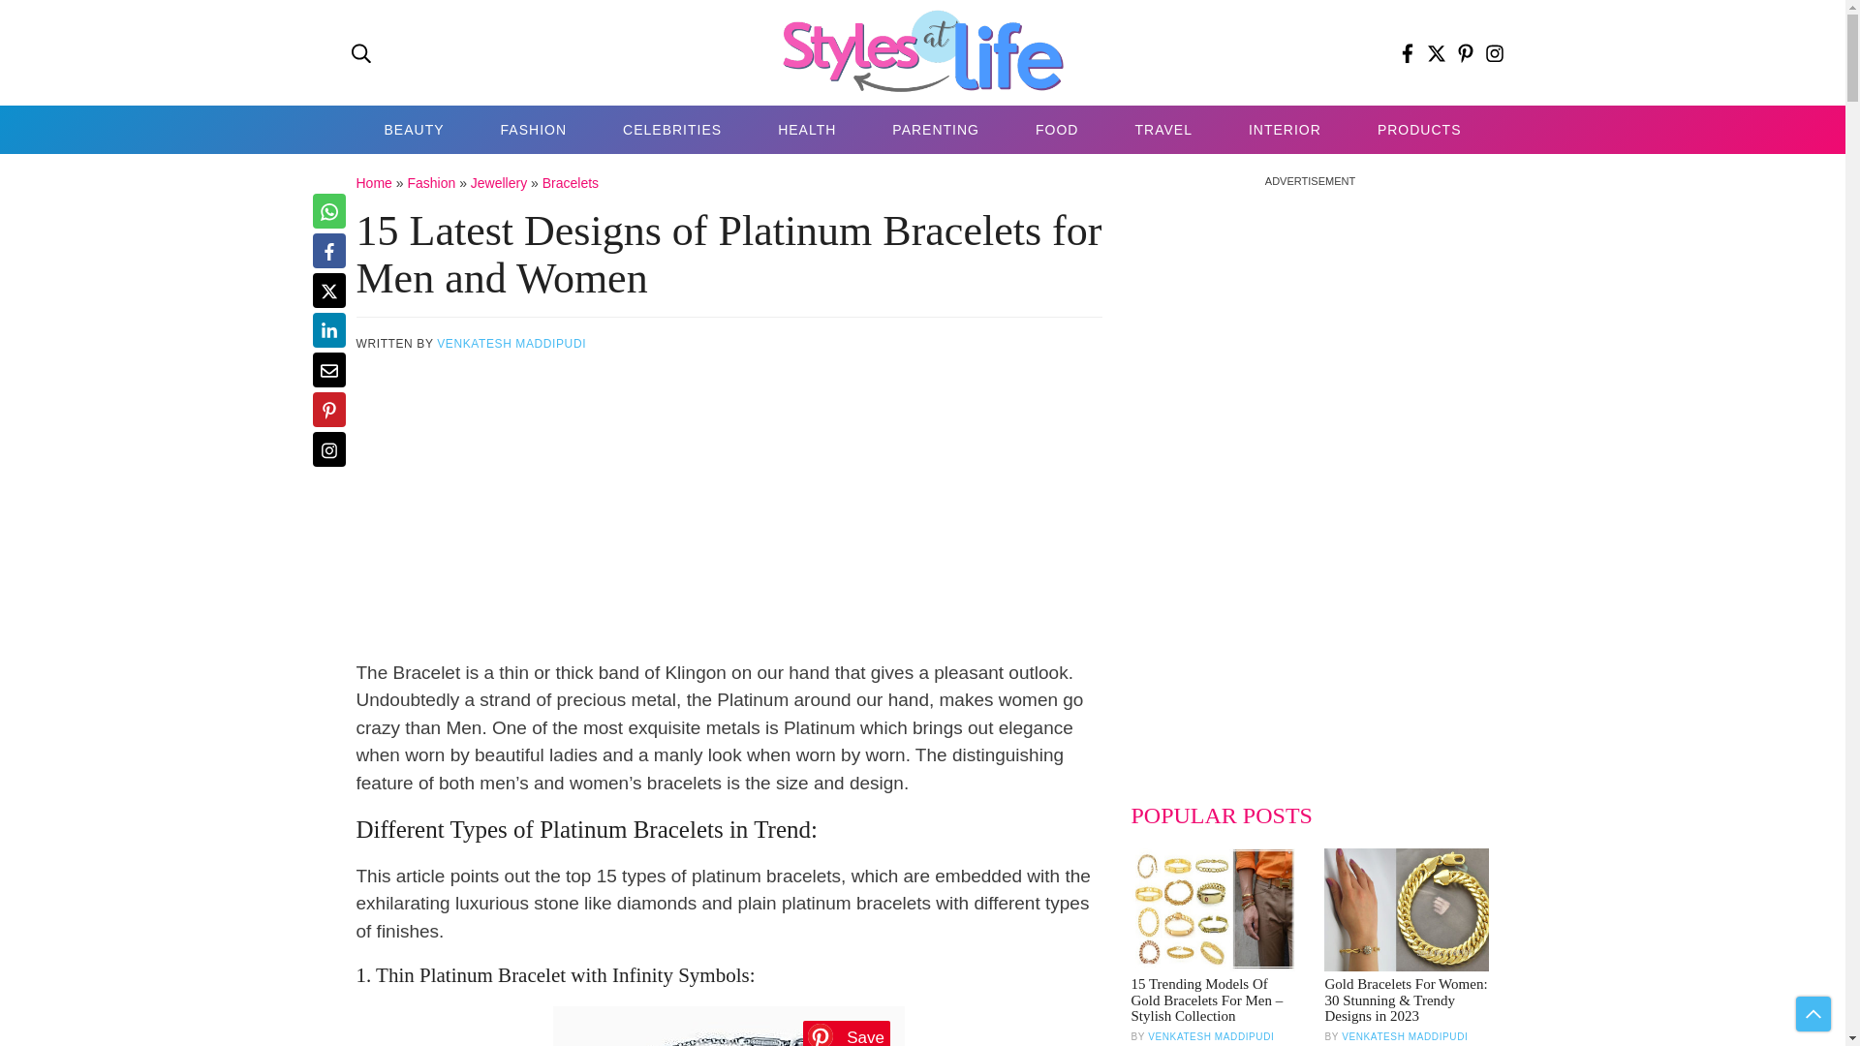 The width and height of the screenshot is (1860, 1046). Describe the element at coordinates (511, 343) in the screenshot. I see `Posts by Venkatesh Maddipudi` at that location.